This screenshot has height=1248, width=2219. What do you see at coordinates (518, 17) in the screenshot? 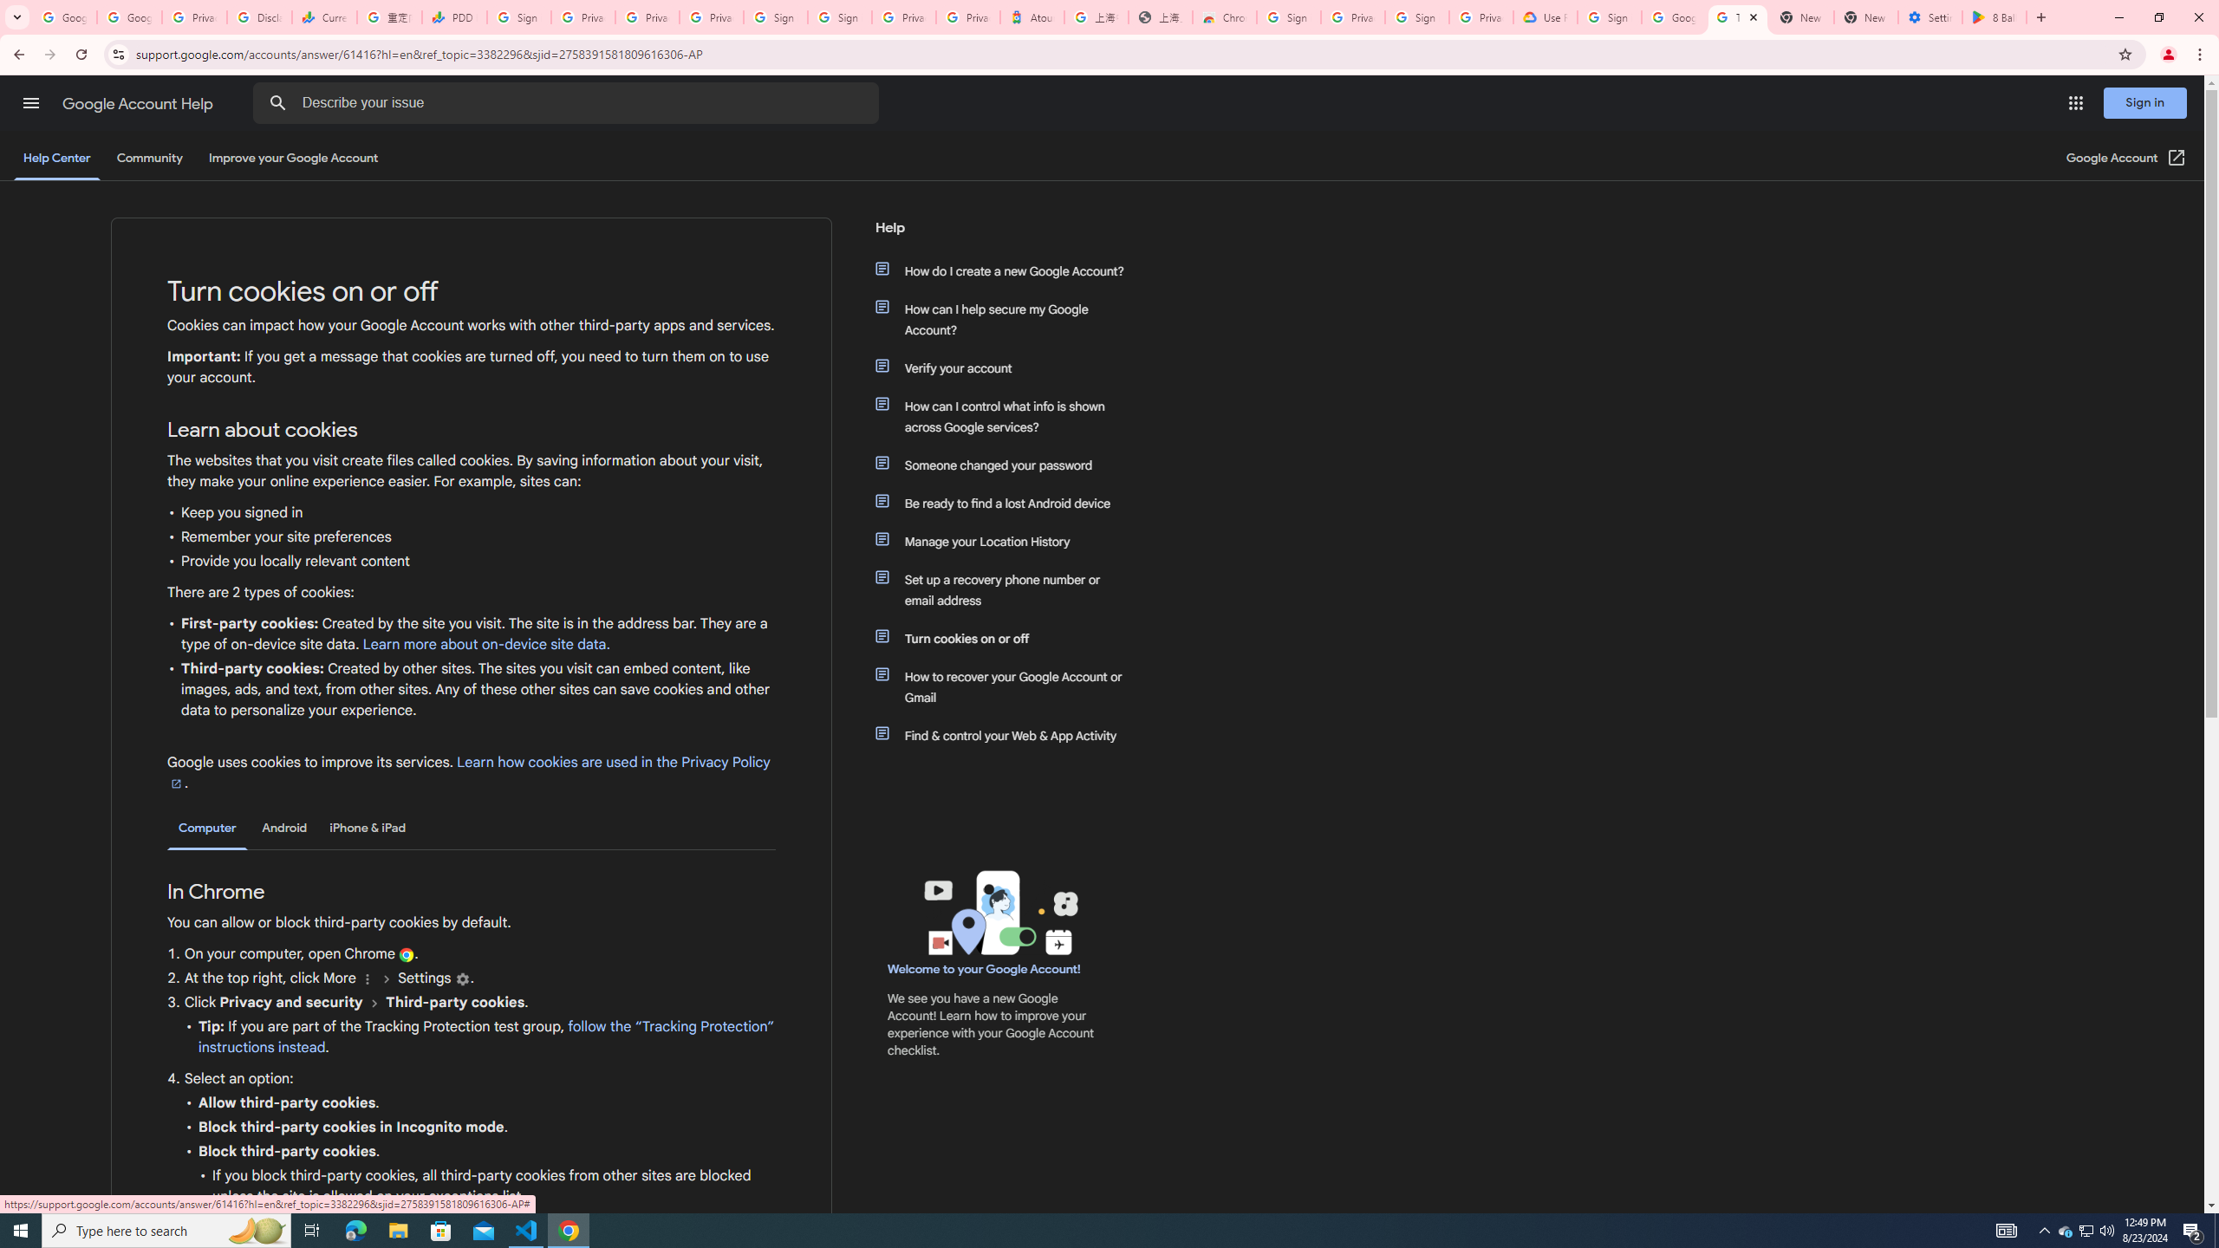
I see `Sign in - Google Accounts` at bounding box center [518, 17].